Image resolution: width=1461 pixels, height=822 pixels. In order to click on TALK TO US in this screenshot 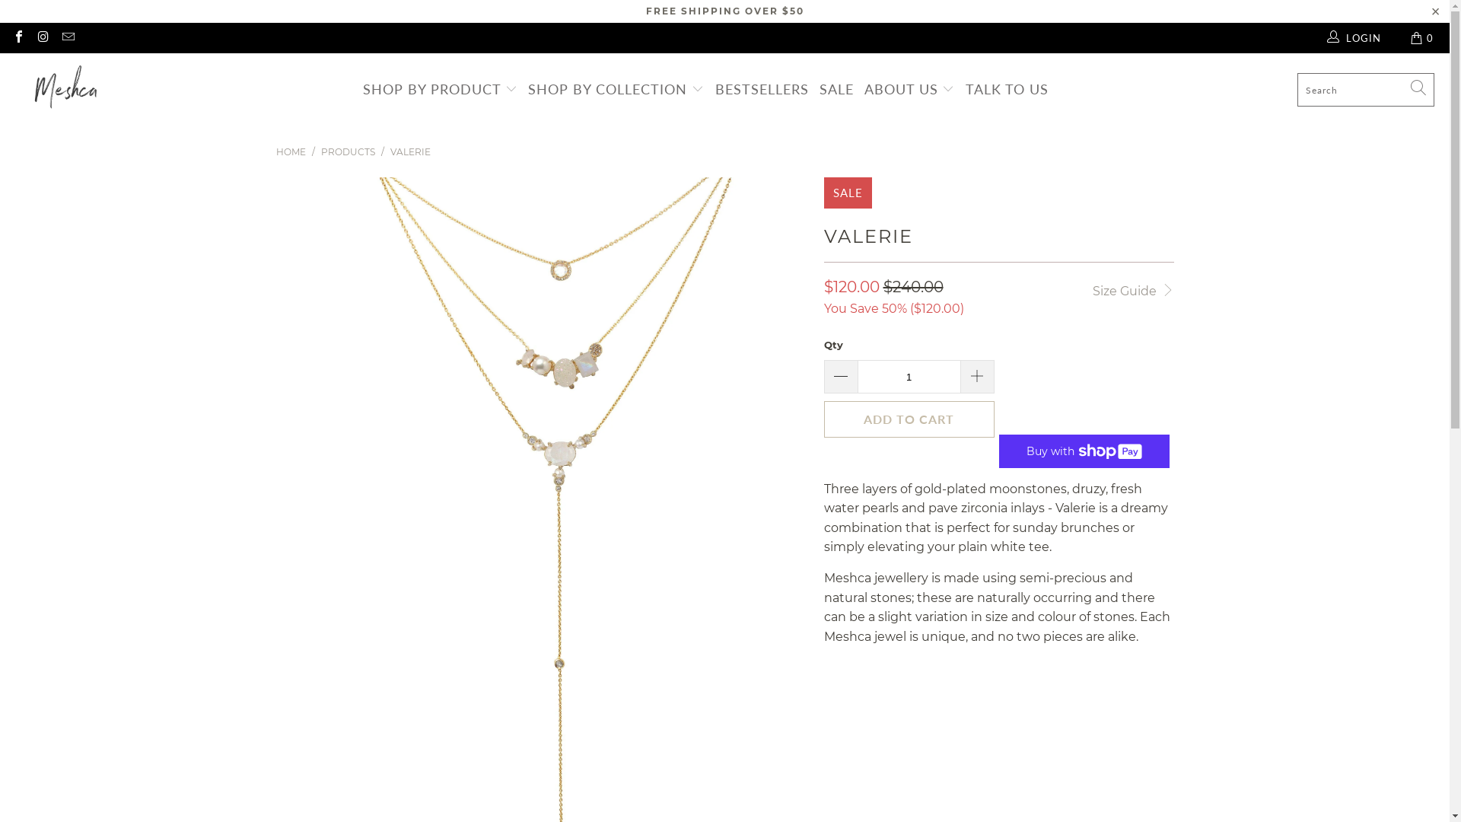, I will do `click(1007, 90)`.